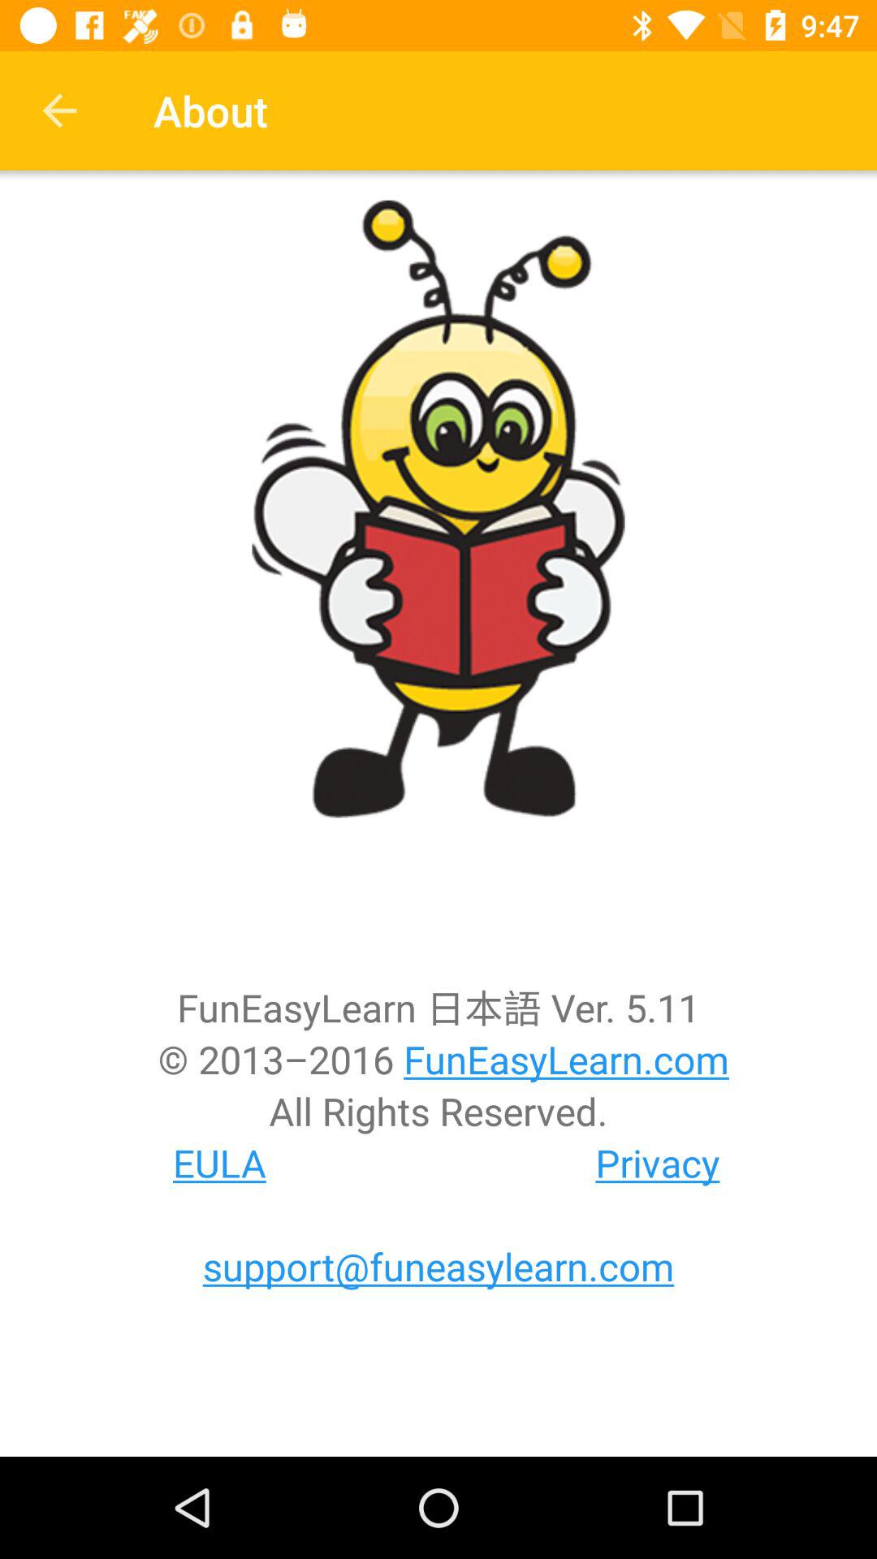 The width and height of the screenshot is (877, 1559). I want to click on open the privacy icon, so click(658, 1163).